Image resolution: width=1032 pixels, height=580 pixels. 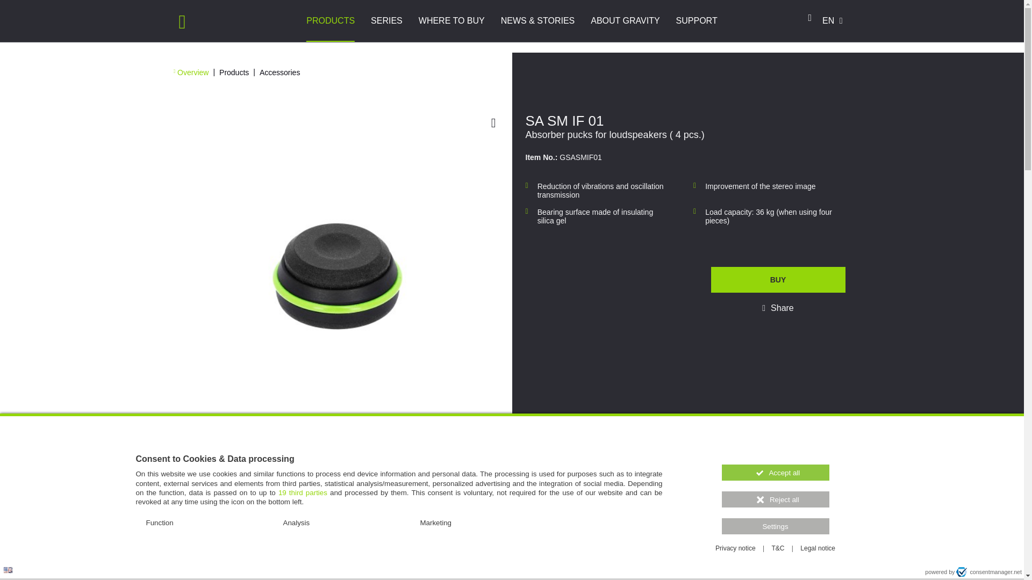 I want to click on s30, so click(x=14, y=172).